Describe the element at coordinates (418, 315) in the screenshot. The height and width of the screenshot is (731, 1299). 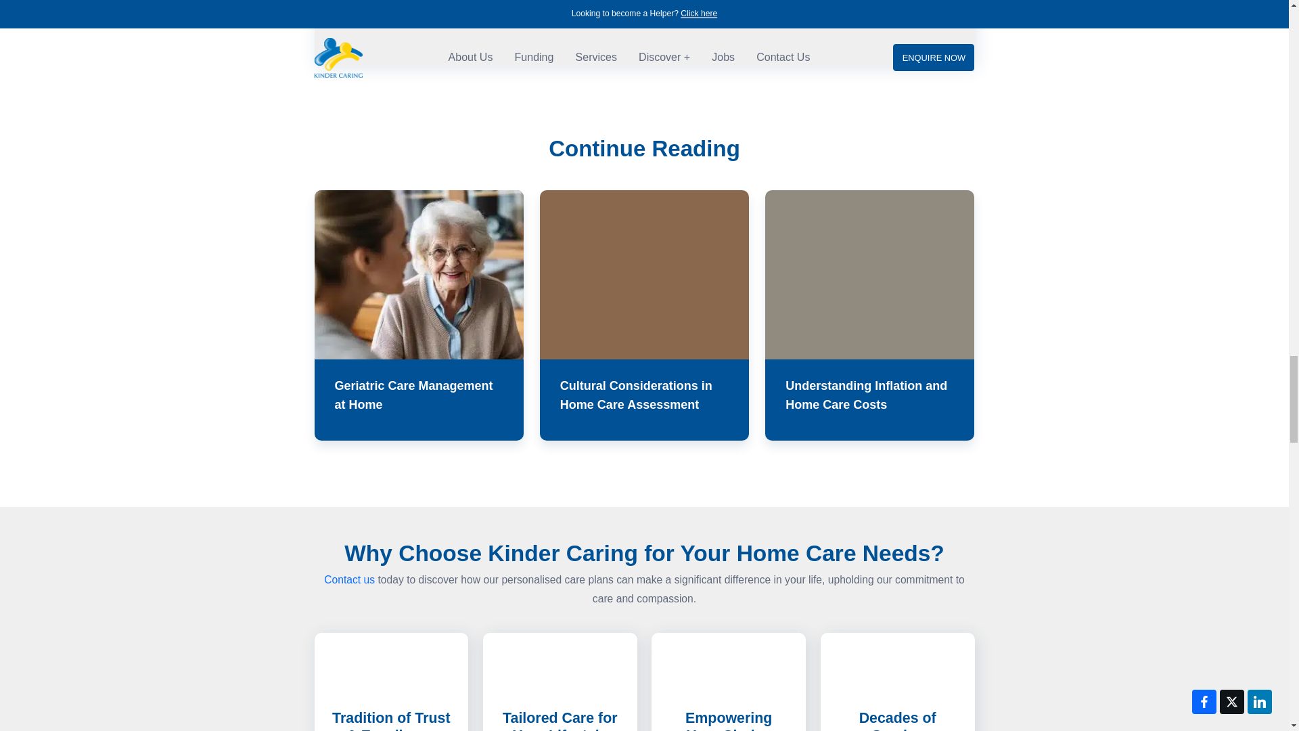
I see `Geriatric Care Management at Home` at that location.